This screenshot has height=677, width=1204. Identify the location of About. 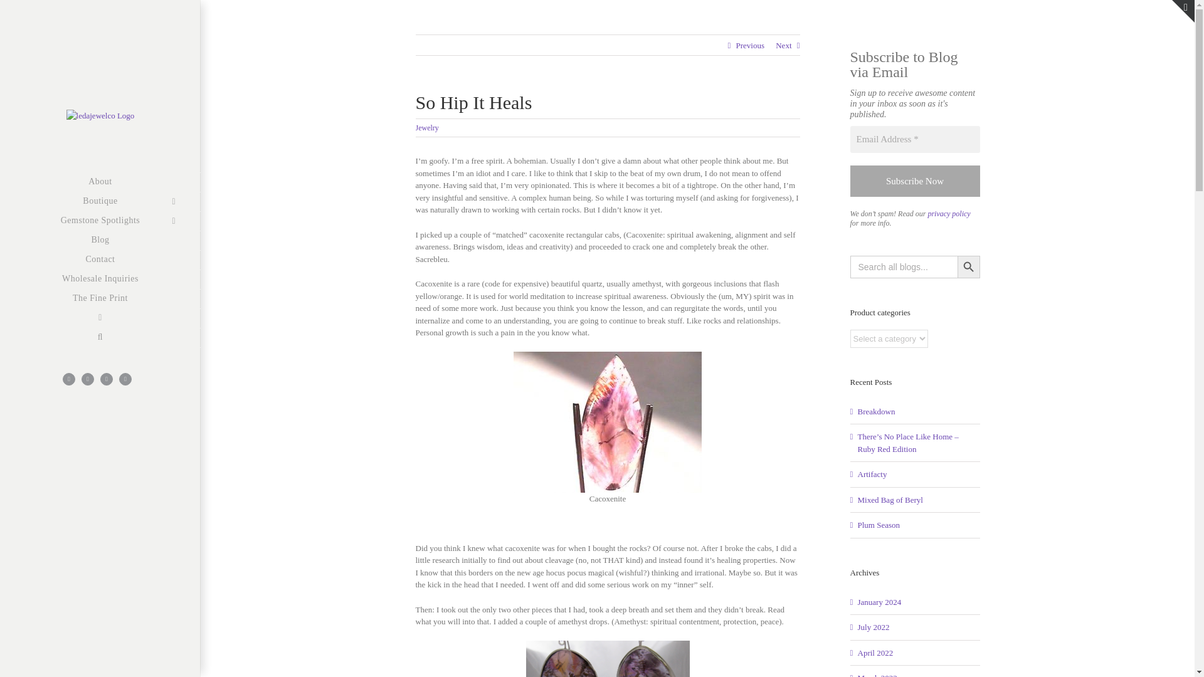
(100, 182).